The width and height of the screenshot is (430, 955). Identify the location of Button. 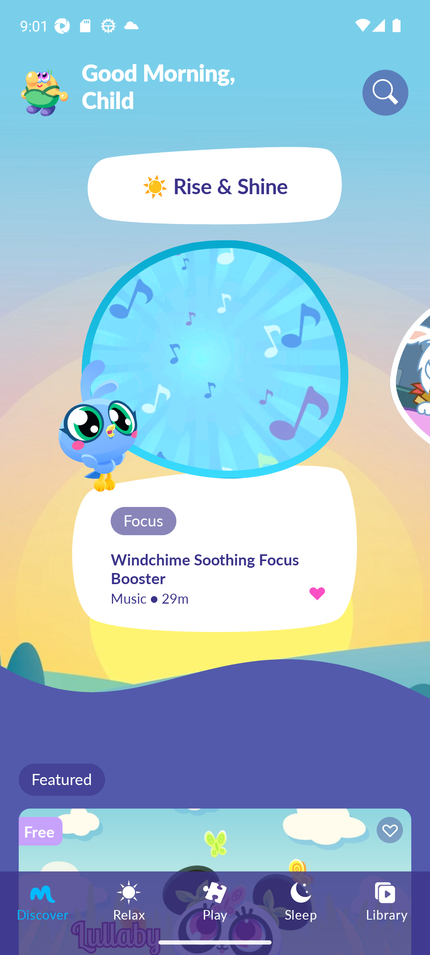
(388, 832).